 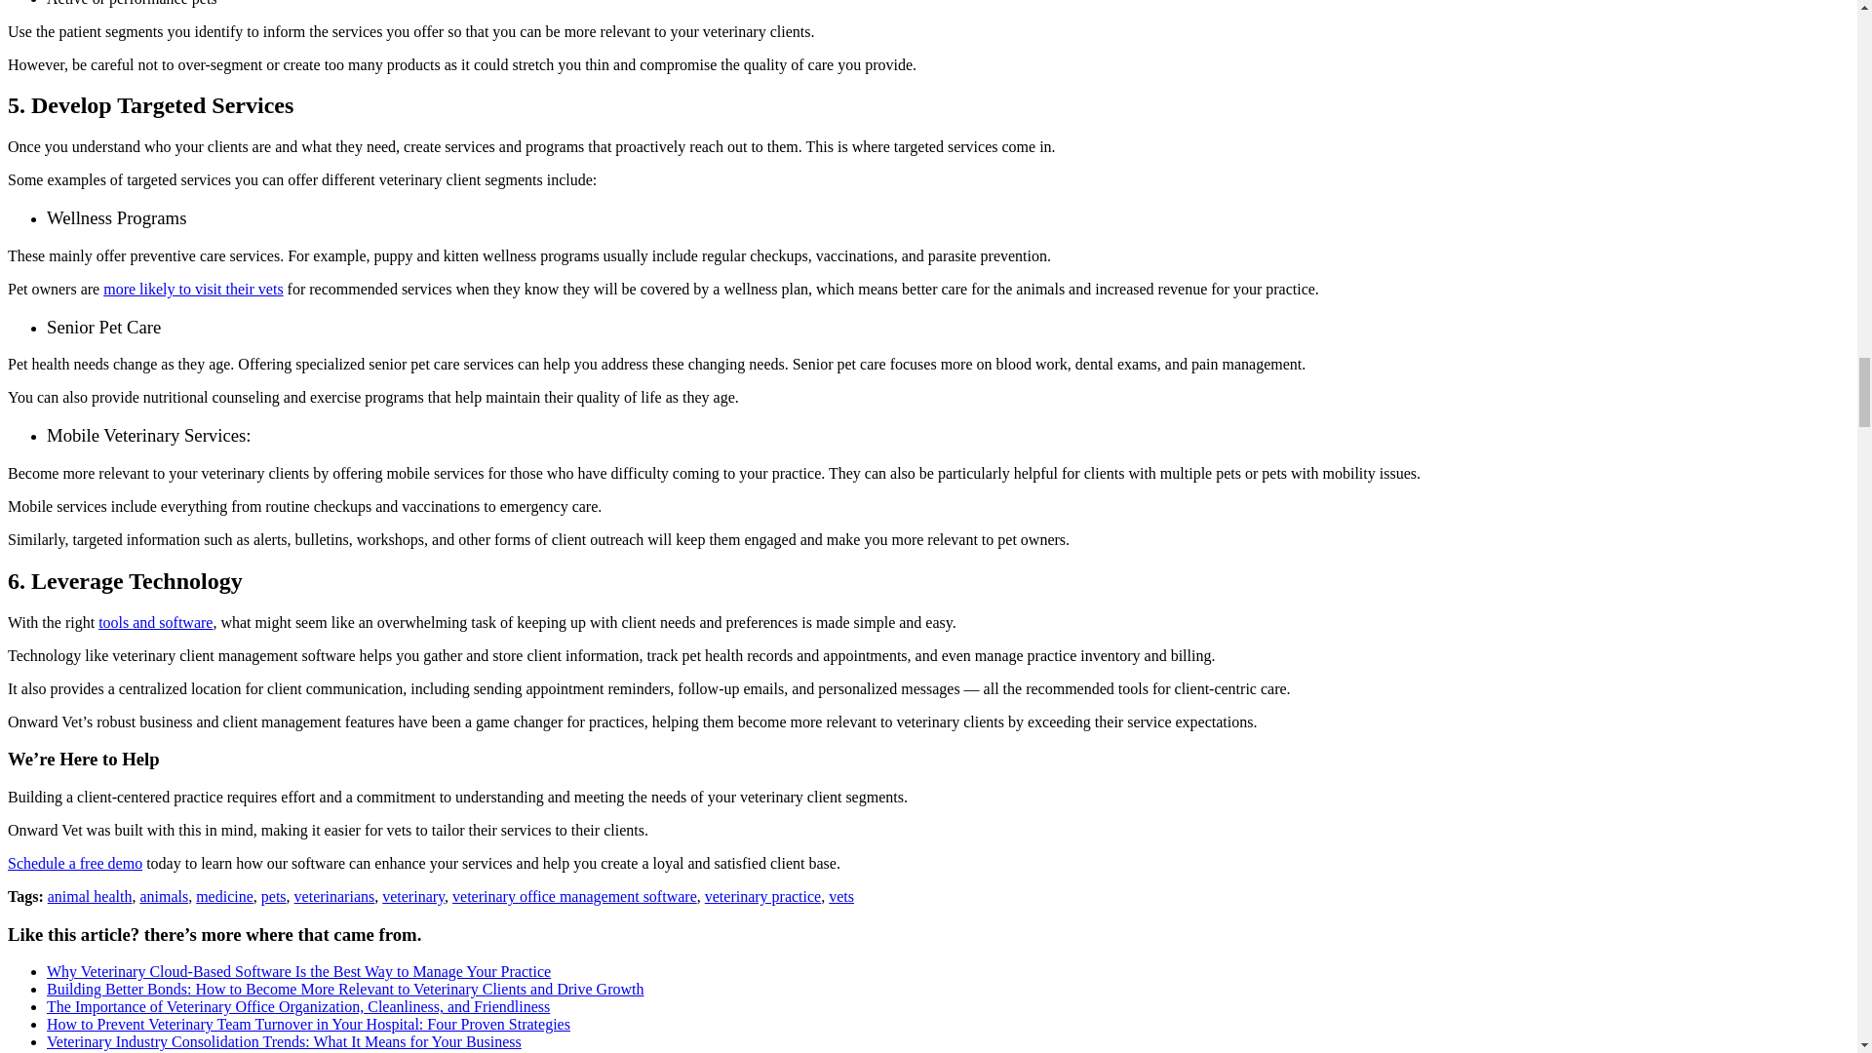 What do you see at coordinates (192, 289) in the screenshot?
I see `more likely to visit their vets` at bounding box center [192, 289].